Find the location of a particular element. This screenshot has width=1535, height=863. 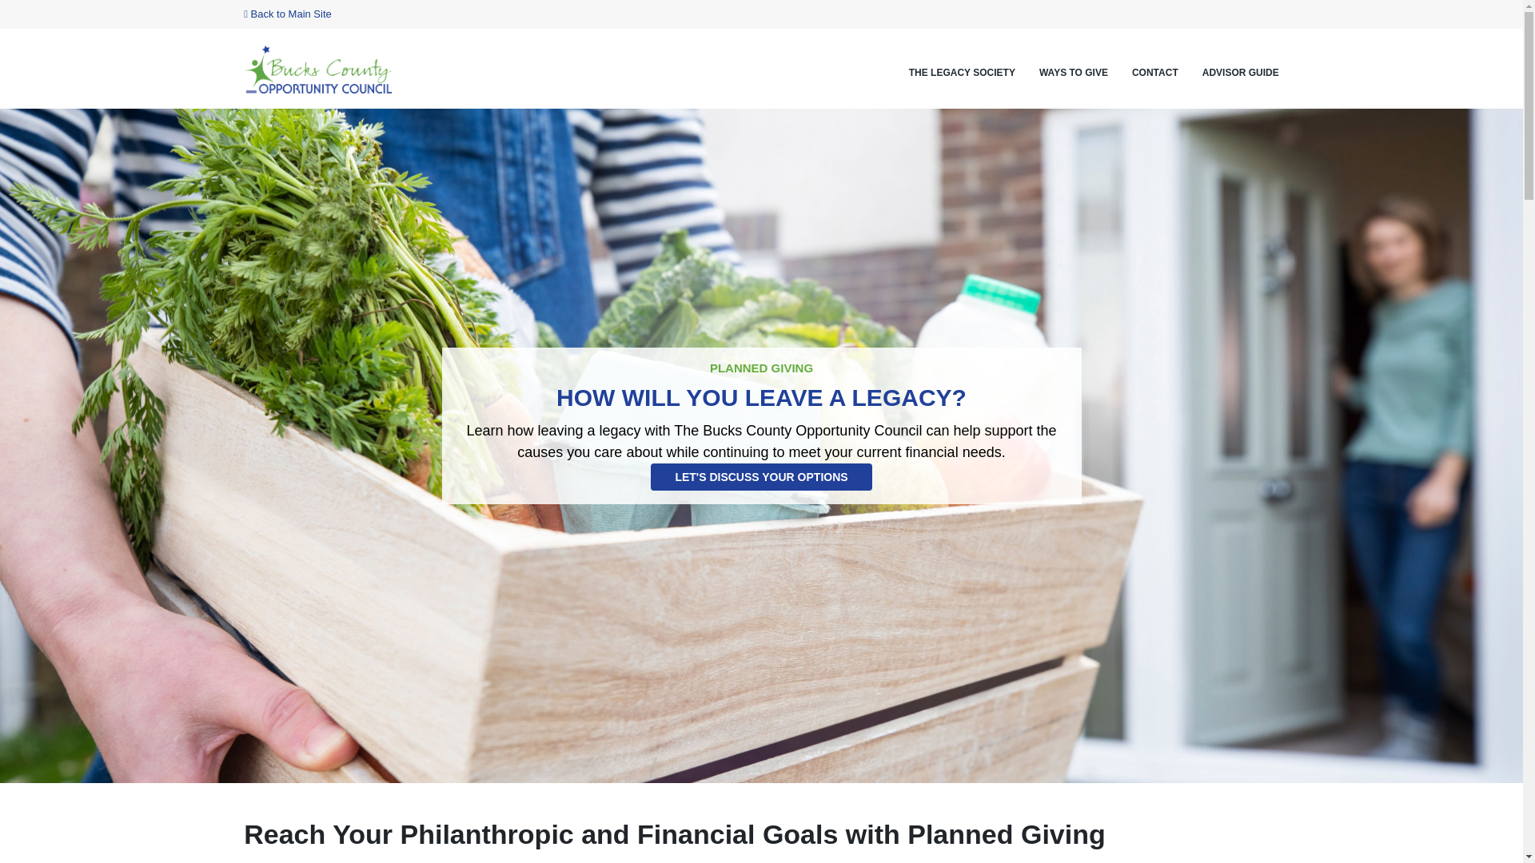

CONTACT is located at coordinates (1155, 72).